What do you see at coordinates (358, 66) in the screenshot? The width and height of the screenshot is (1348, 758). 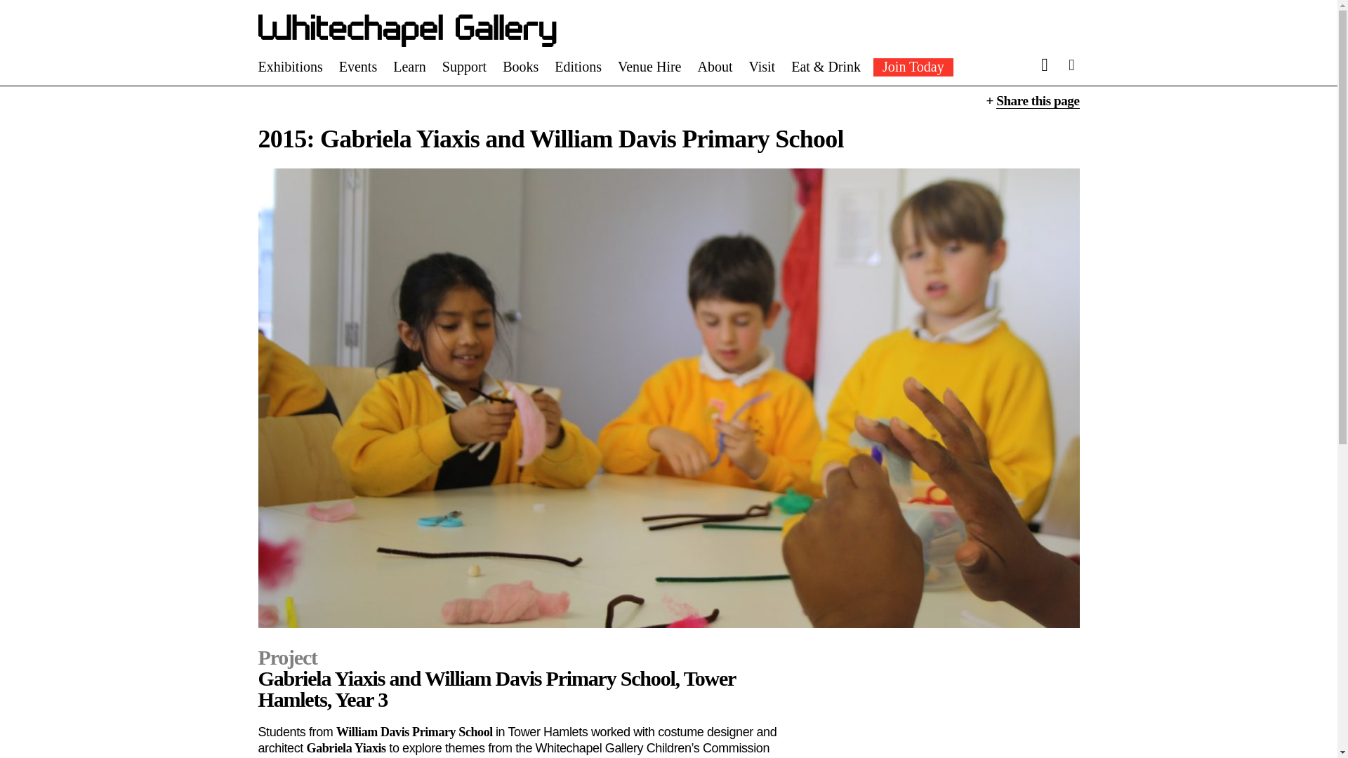 I see `Events` at bounding box center [358, 66].